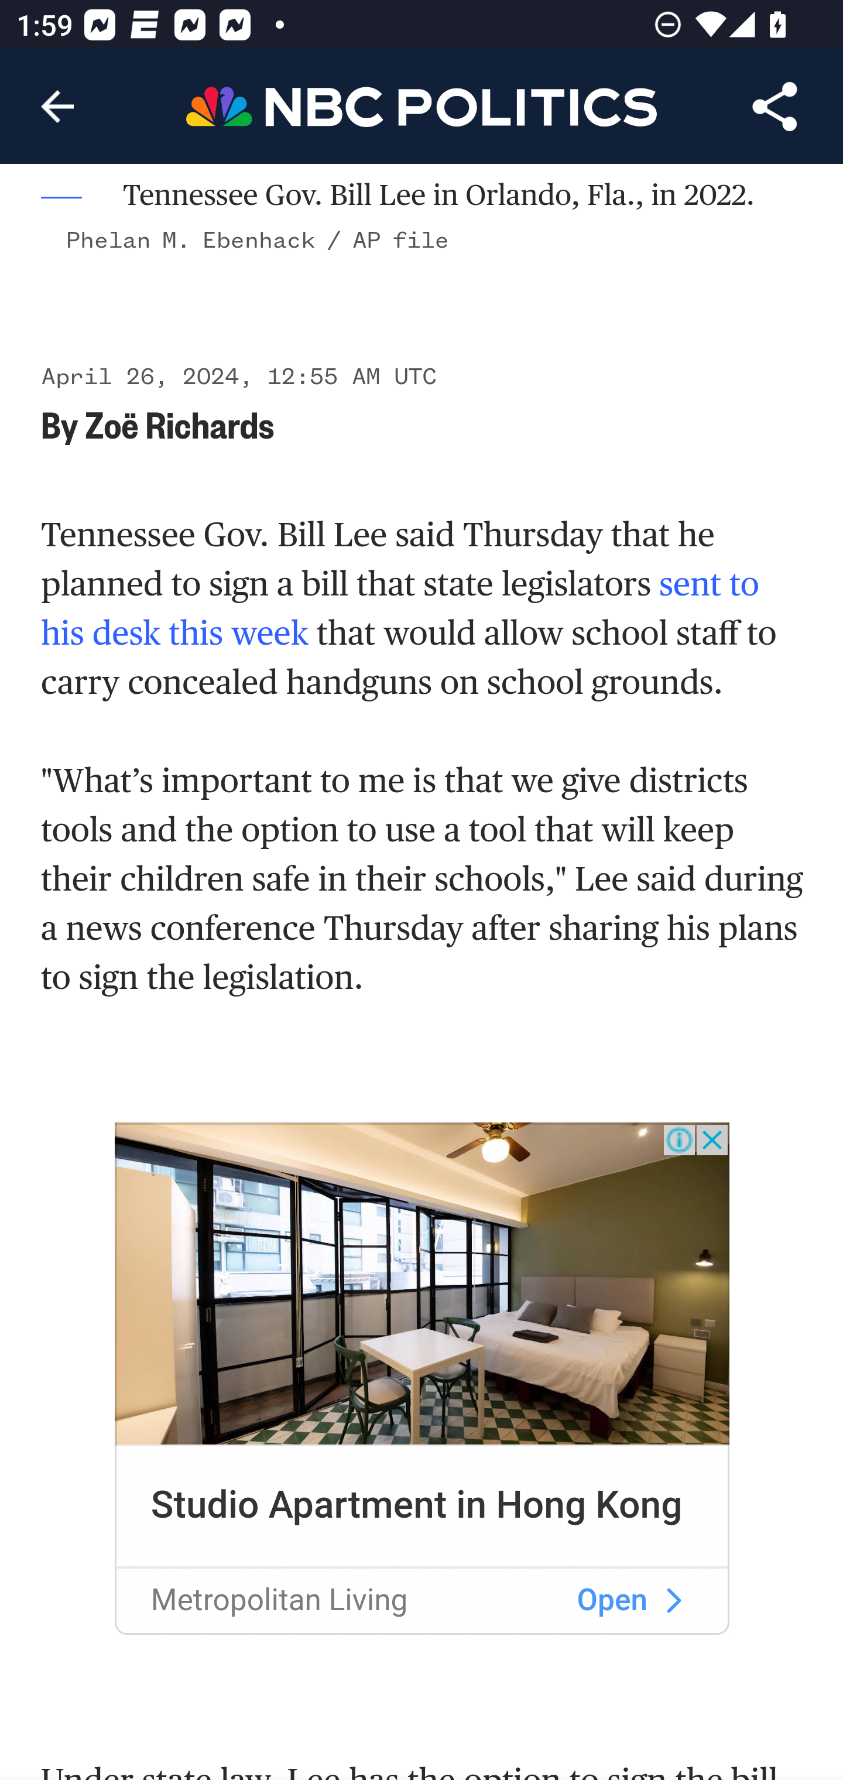  Describe the element at coordinates (417, 1505) in the screenshot. I see `Studio Apartment in Hong Kong` at that location.